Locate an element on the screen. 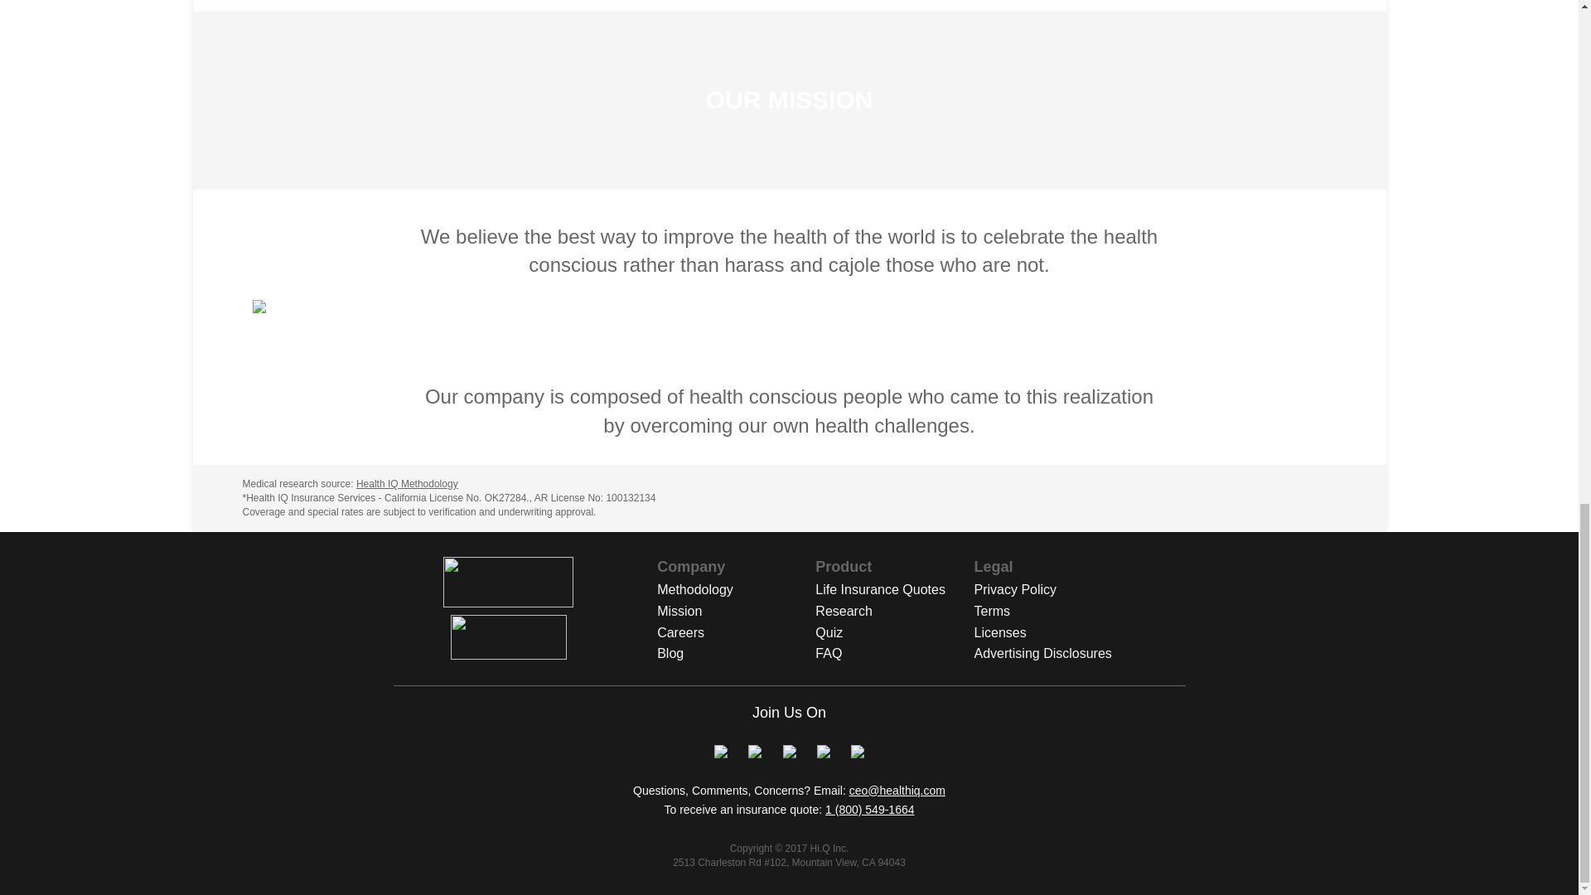 The image size is (1591, 895). Terms is located at coordinates (1053, 612).